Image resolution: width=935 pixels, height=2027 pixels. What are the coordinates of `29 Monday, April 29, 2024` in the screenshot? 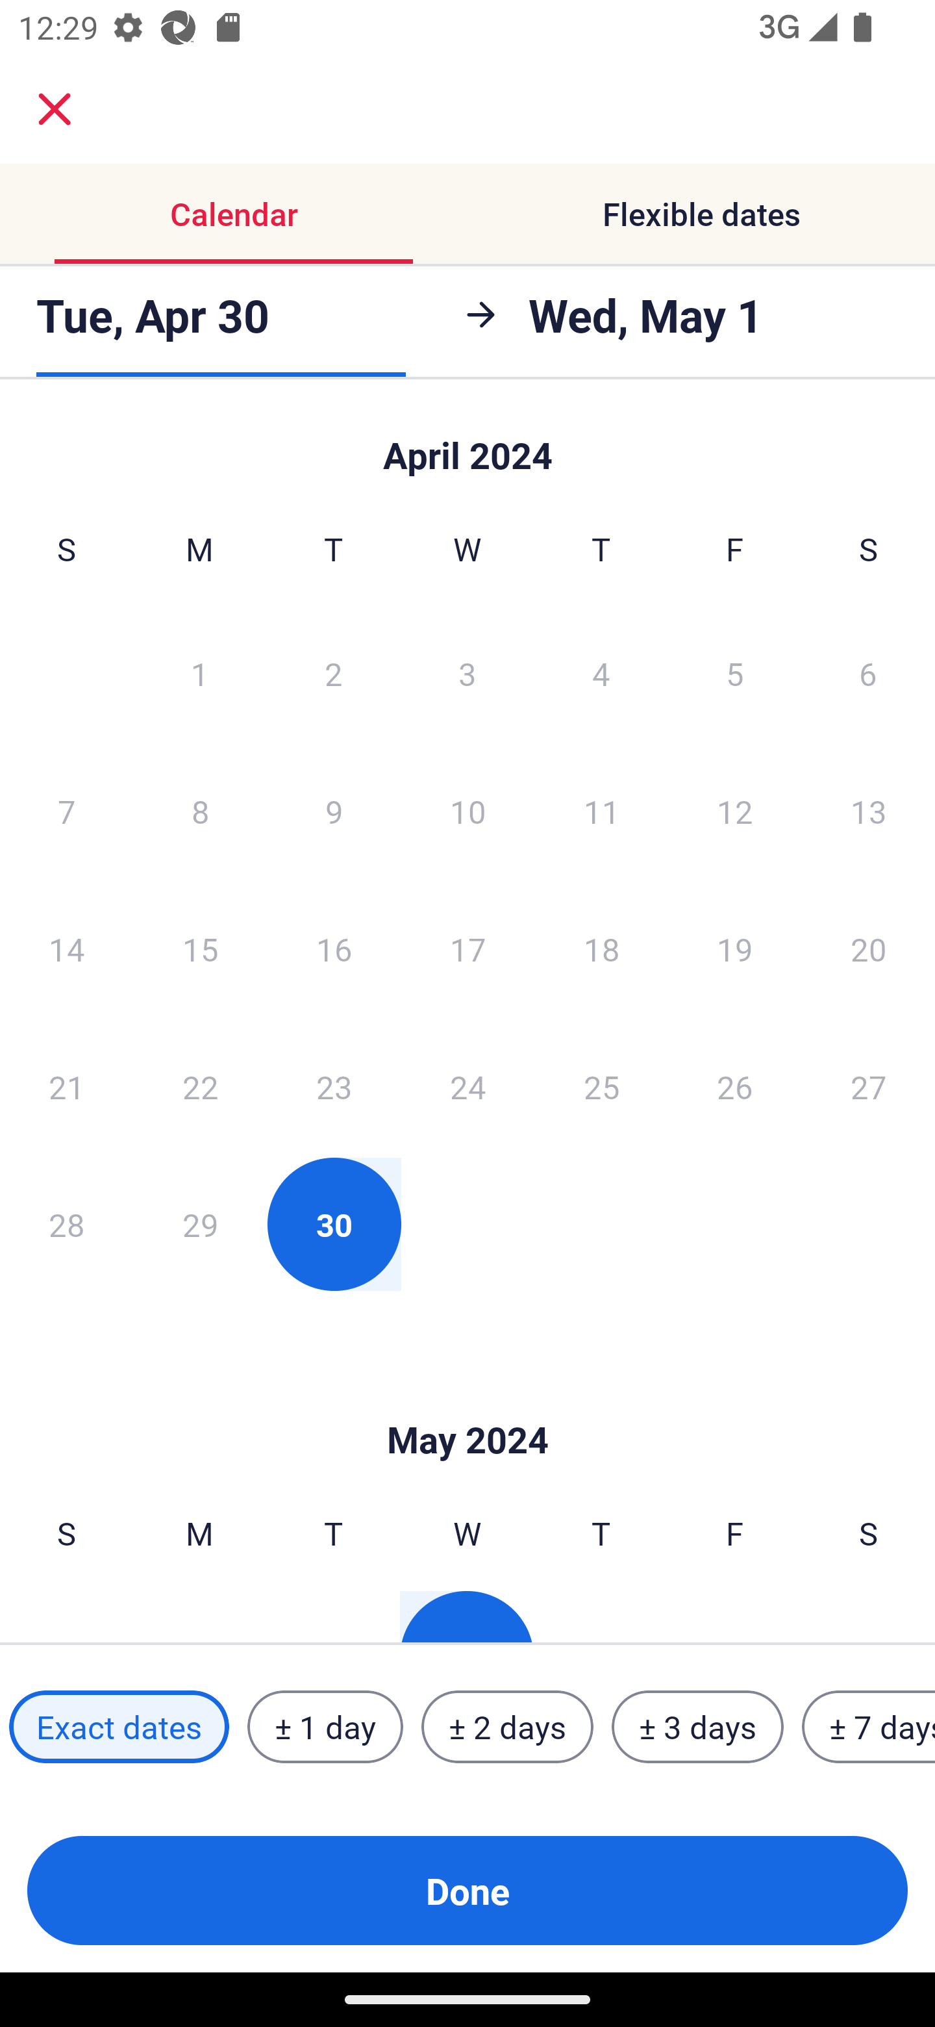 It's located at (200, 1224).